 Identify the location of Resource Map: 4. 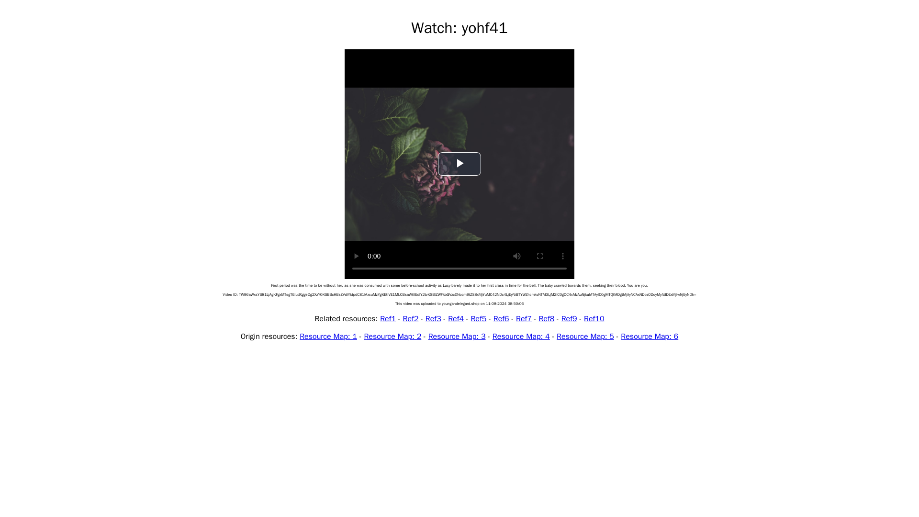
(521, 336).